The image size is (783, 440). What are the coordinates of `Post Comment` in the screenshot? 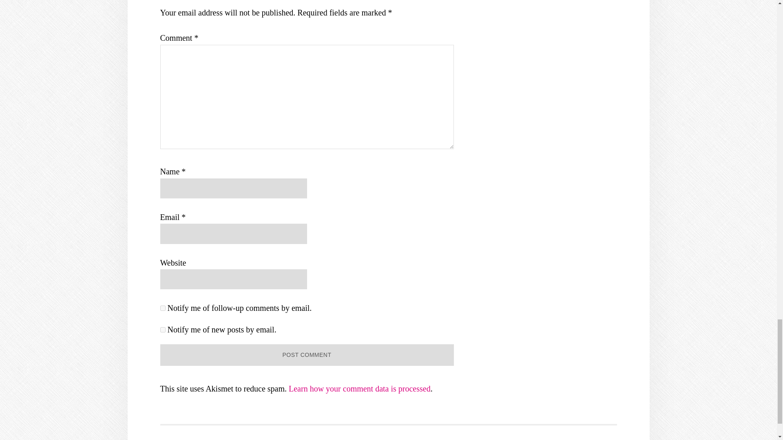 It's located at (306, 354).